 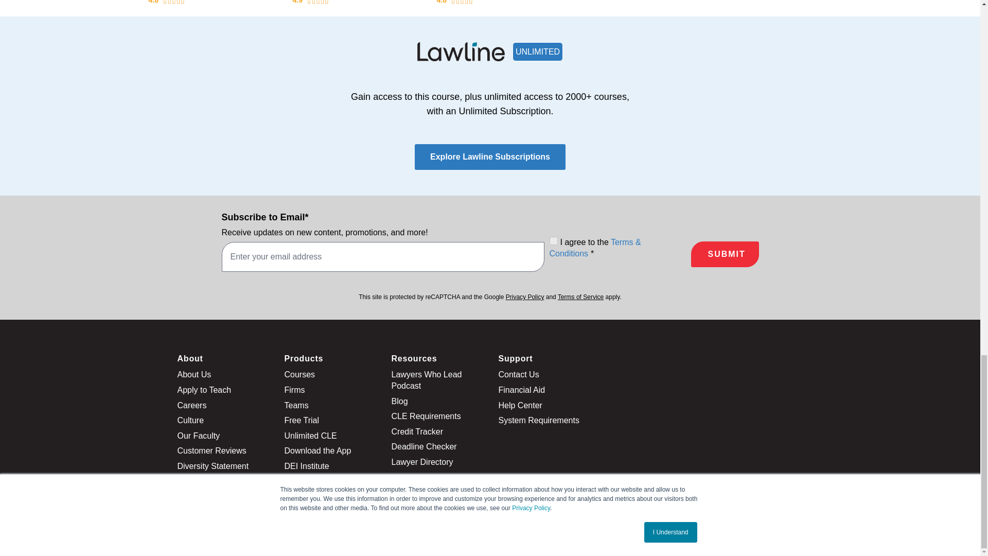 What do you see at coordinates (525, 297) in the screenshot?
I see `Privacy Policy` at bounding box center [525, 297].